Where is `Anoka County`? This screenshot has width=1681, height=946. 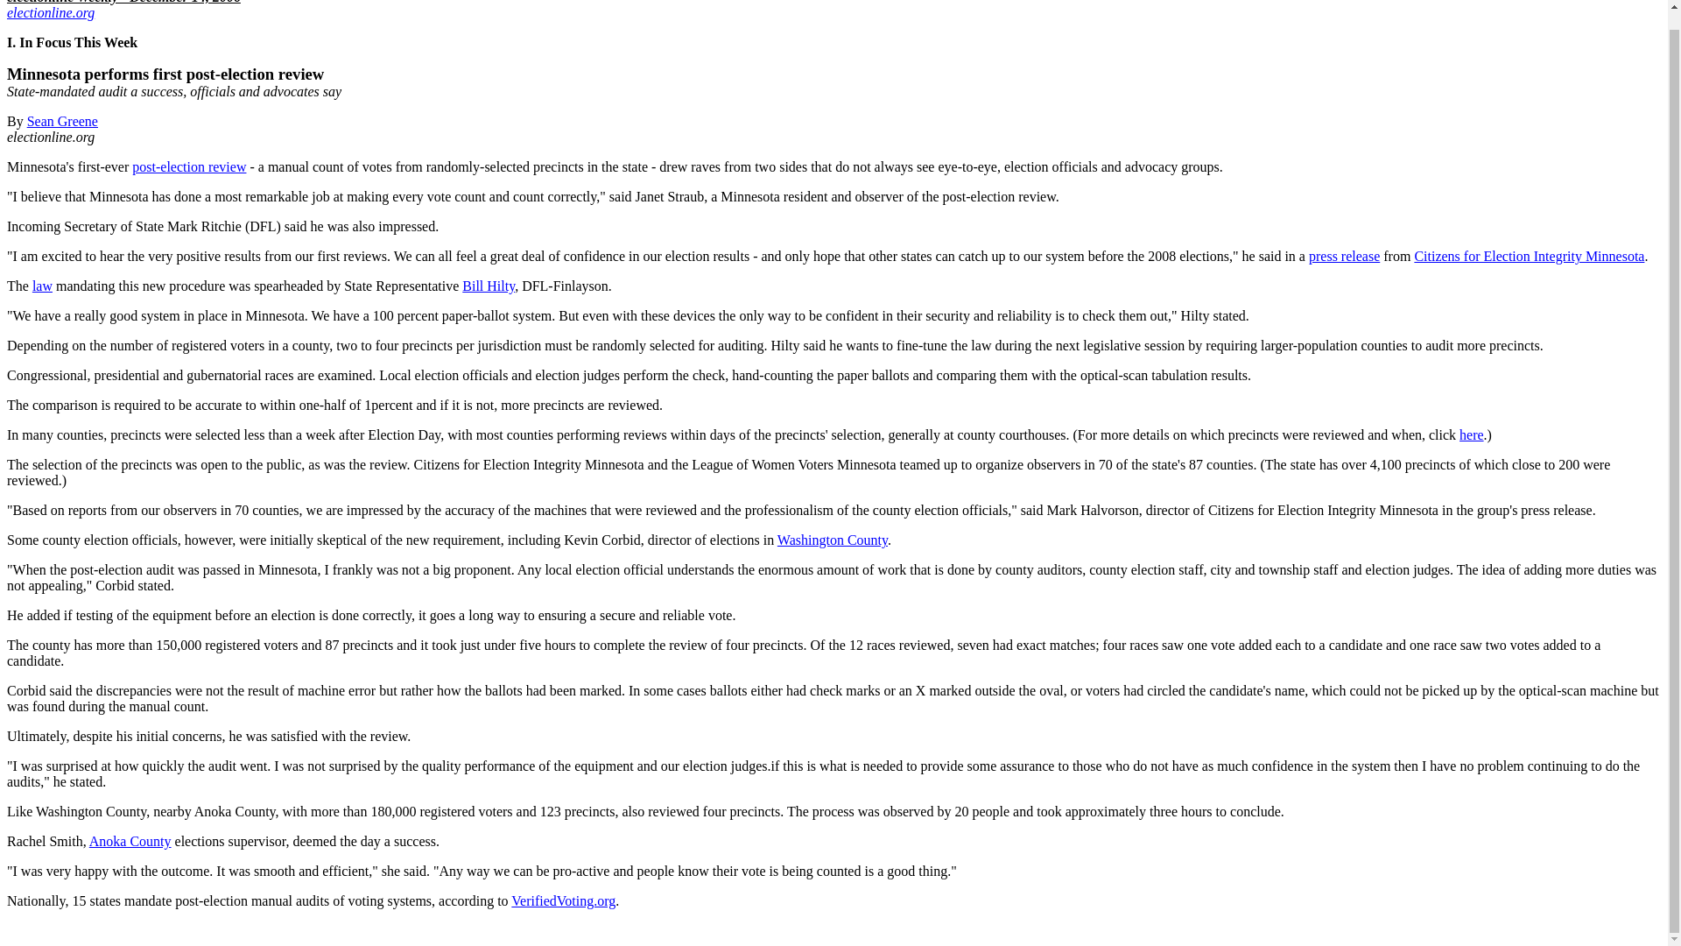 Anoka County is located at coordinates (130, 841).